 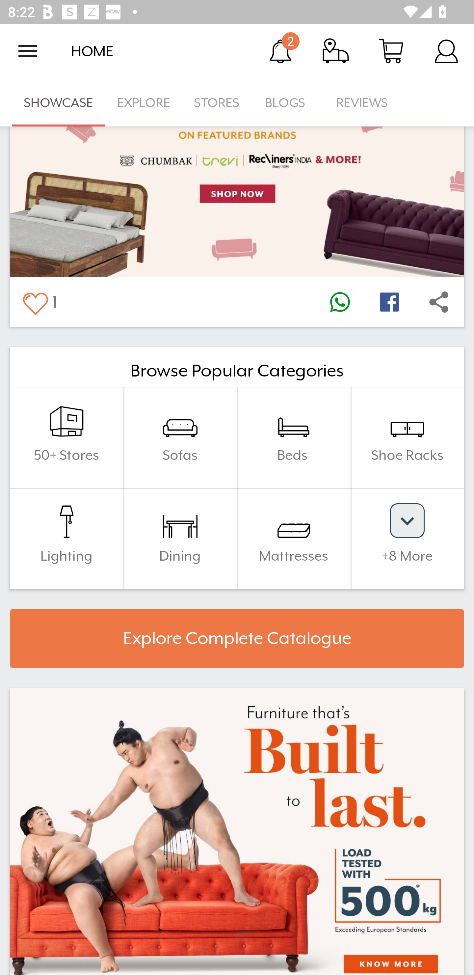 What do you see at coordinates (59, 103) in the screenshot?
I see `SHOWCASE` at bounding box center [59, 103].